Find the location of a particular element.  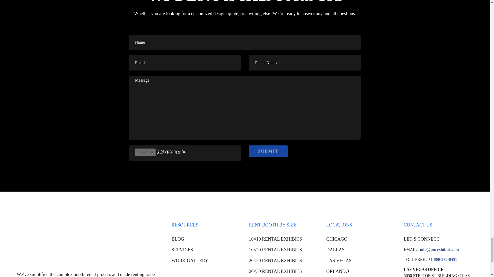

SUBMIT is located at coordinates (268, 151).